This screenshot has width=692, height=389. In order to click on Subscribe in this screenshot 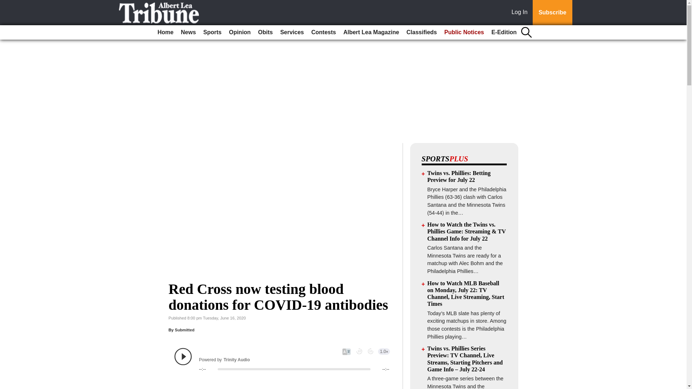, I will do `click(552, 13)`.